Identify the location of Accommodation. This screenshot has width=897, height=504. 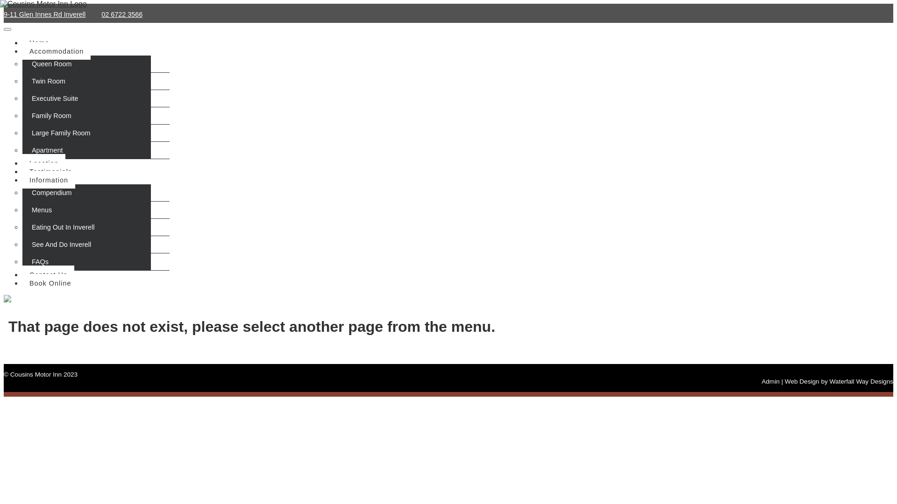
(57, 51).